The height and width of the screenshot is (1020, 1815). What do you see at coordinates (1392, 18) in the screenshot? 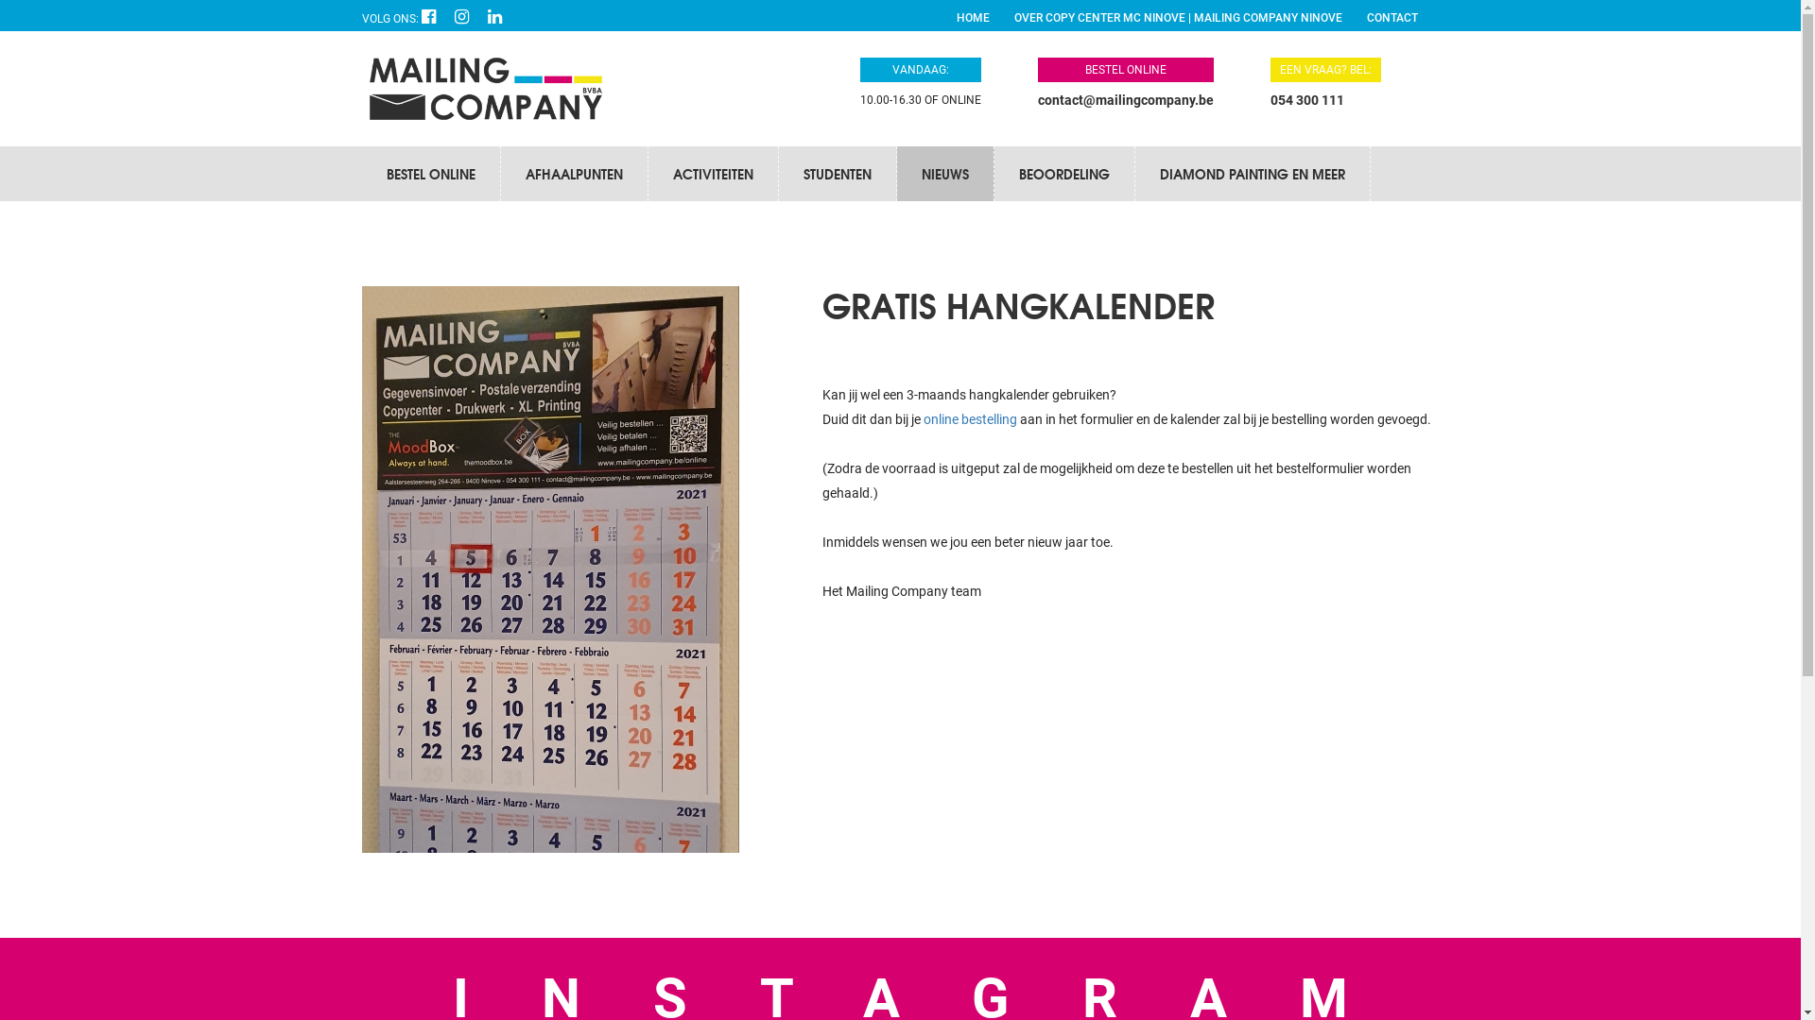
I see `CONTACT` at bounding box center [1392, 18].